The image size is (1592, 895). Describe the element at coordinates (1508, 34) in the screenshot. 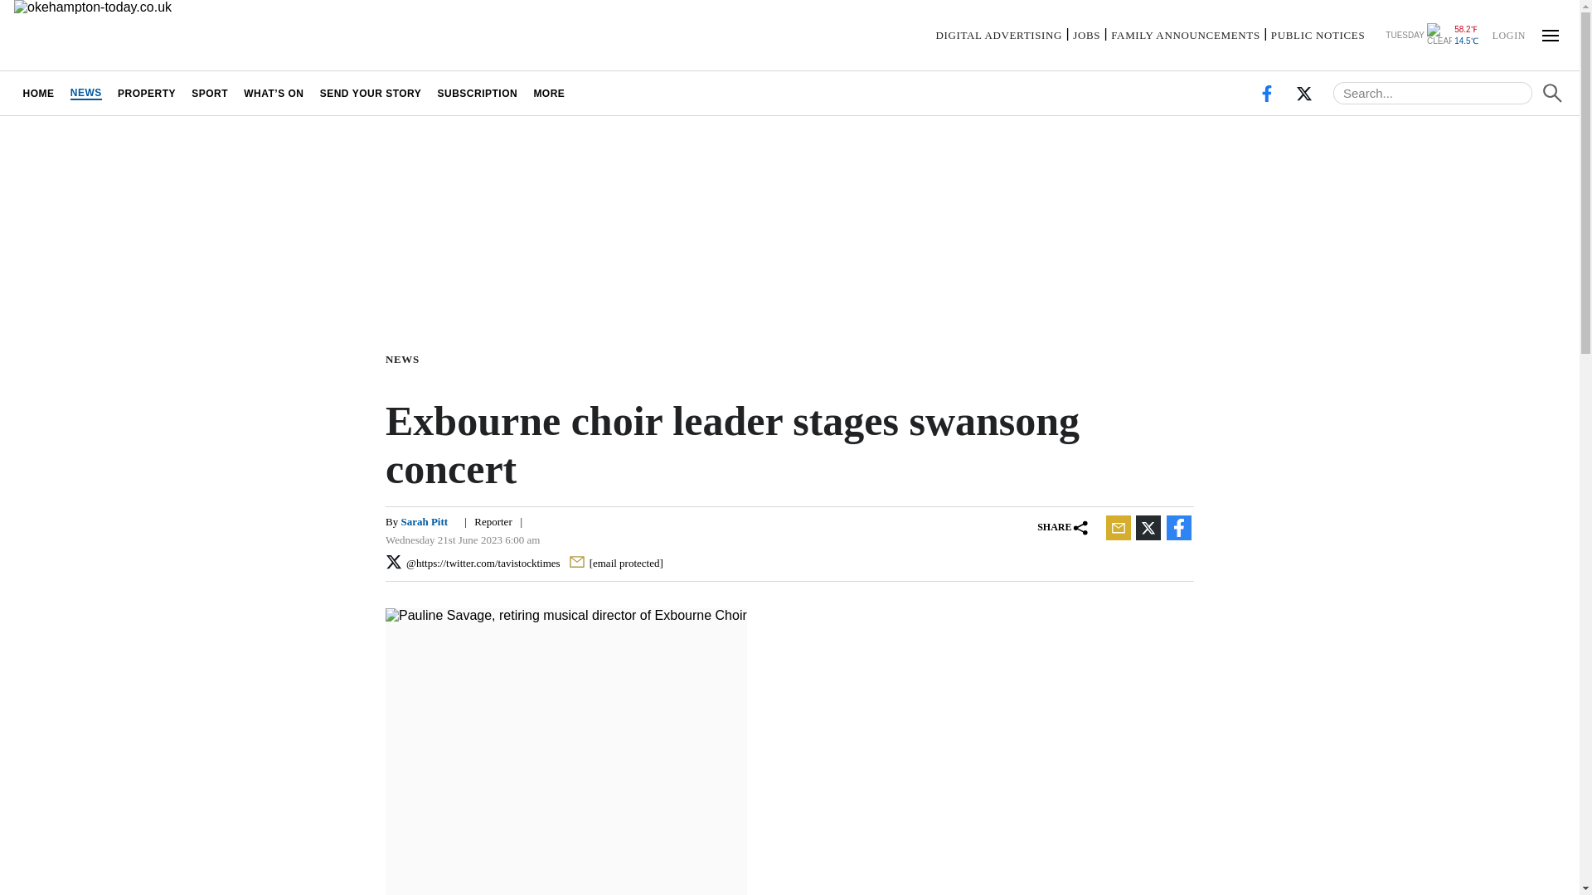

I see `LOGIN` at that location.